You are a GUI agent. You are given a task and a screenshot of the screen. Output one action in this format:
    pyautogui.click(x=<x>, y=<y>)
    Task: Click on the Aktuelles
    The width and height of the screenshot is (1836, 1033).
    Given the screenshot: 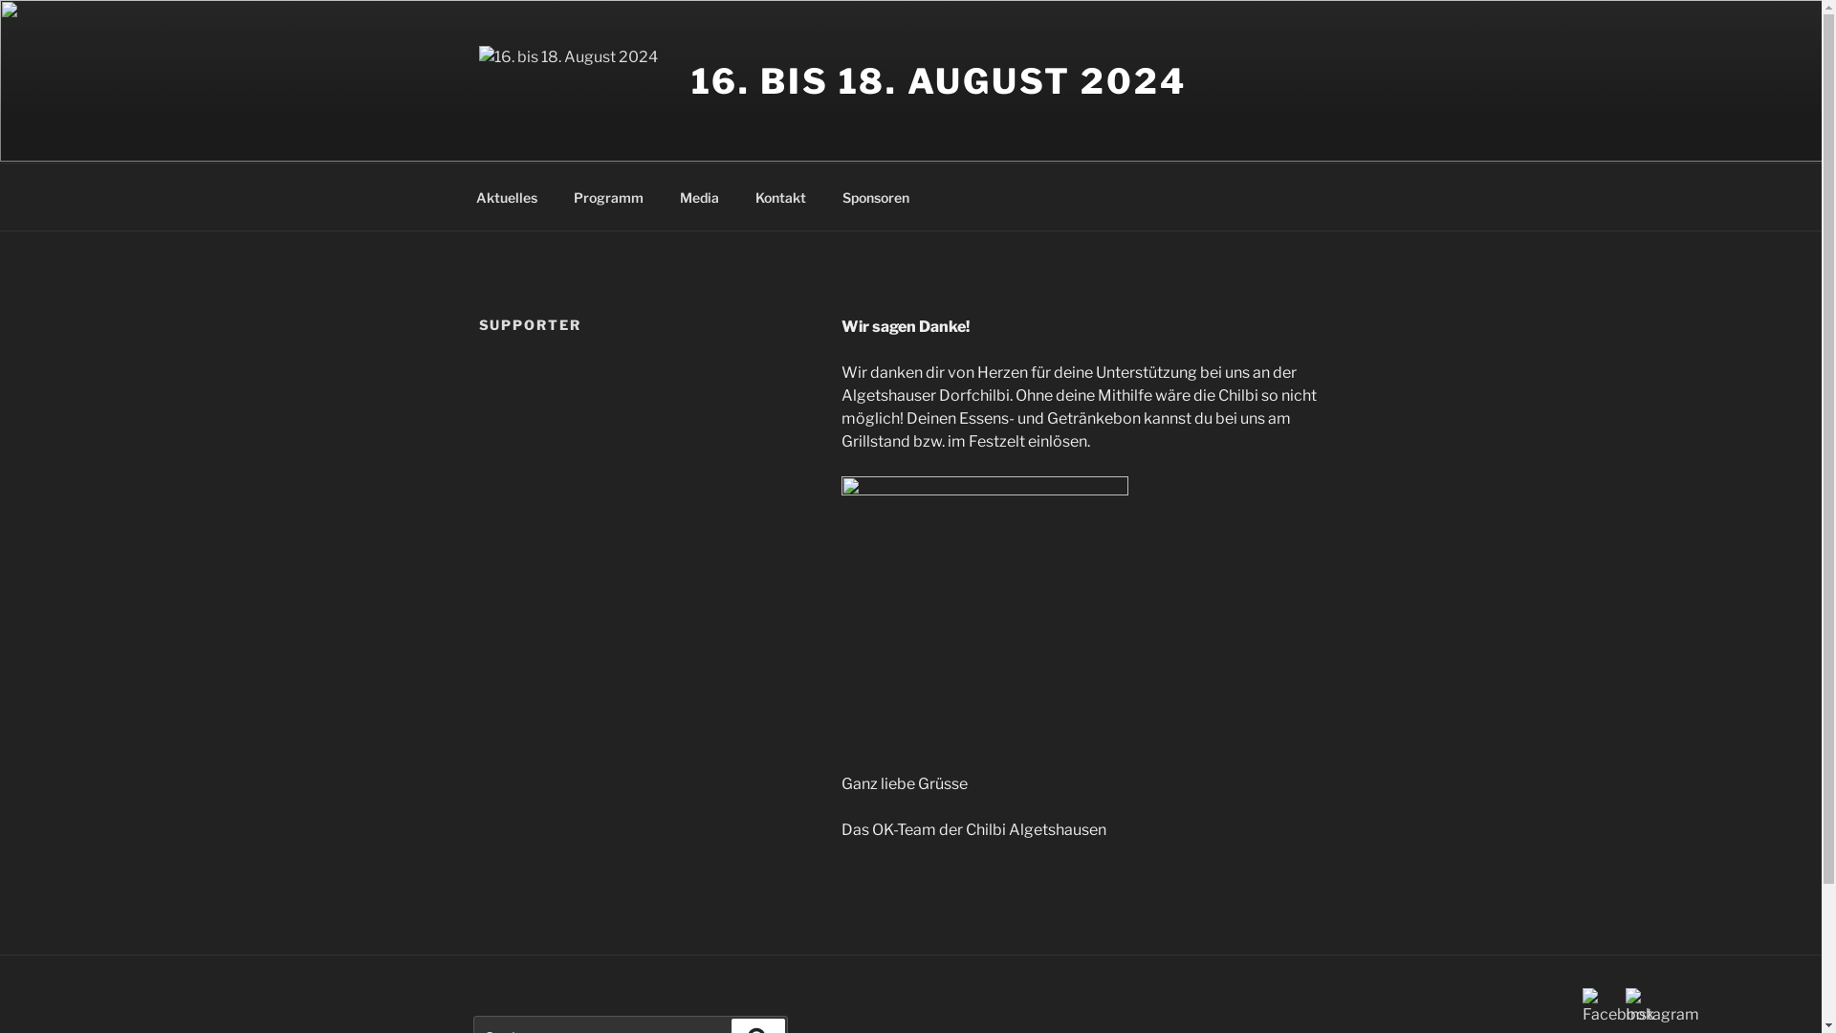 What is the action you would take?
    pyautogui.click(x=507, y=197)
    